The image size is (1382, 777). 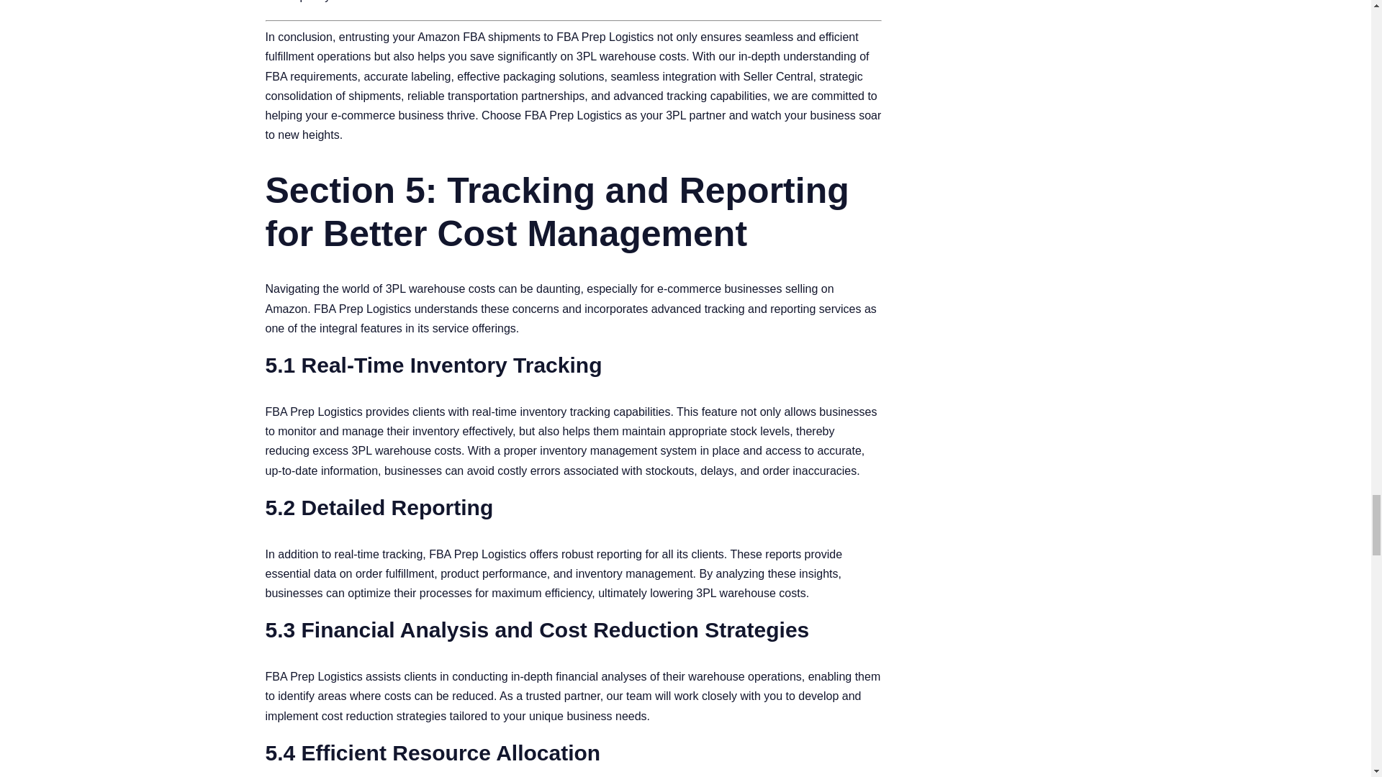 I want to click on cost reduction strategies, so click(x=384, y=717).